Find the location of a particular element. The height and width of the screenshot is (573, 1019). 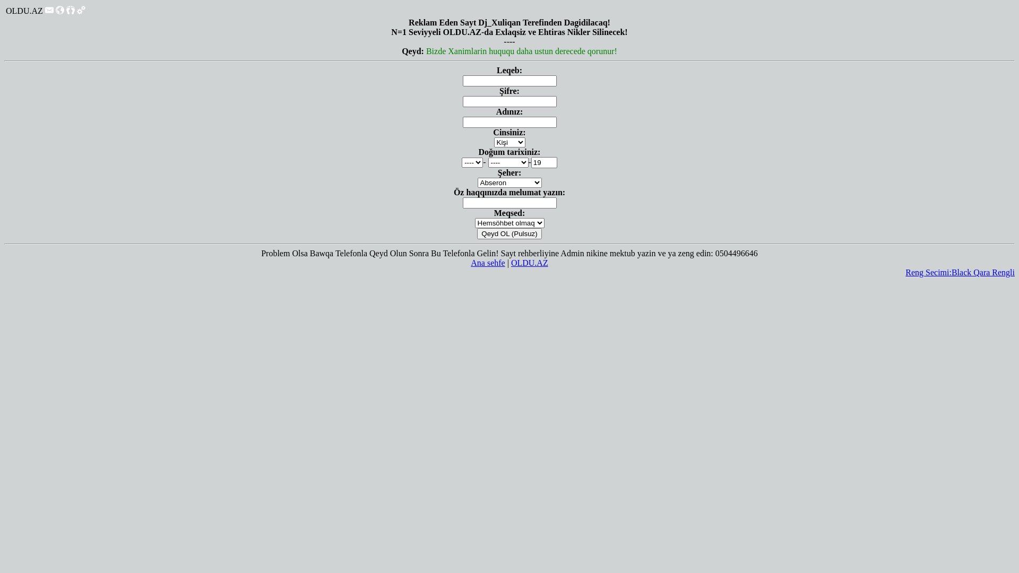

Reng Secimi:Black Qara Rengli is located at coordinates (960, 273).